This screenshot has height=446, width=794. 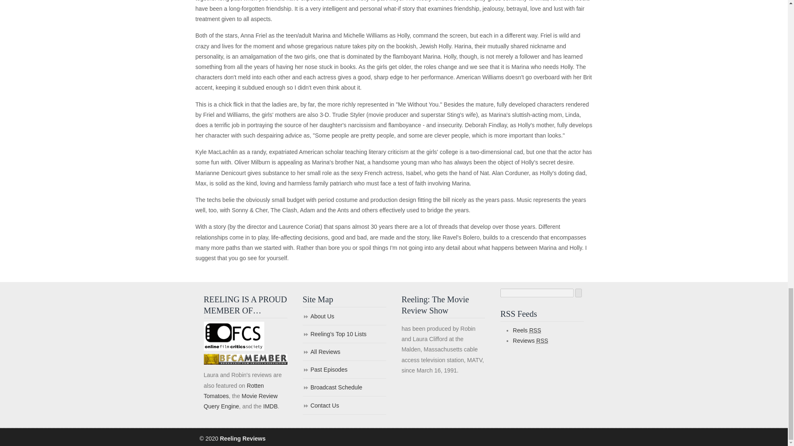 I want to click on Rotten Tomatoes, so click(x=233, y=391).